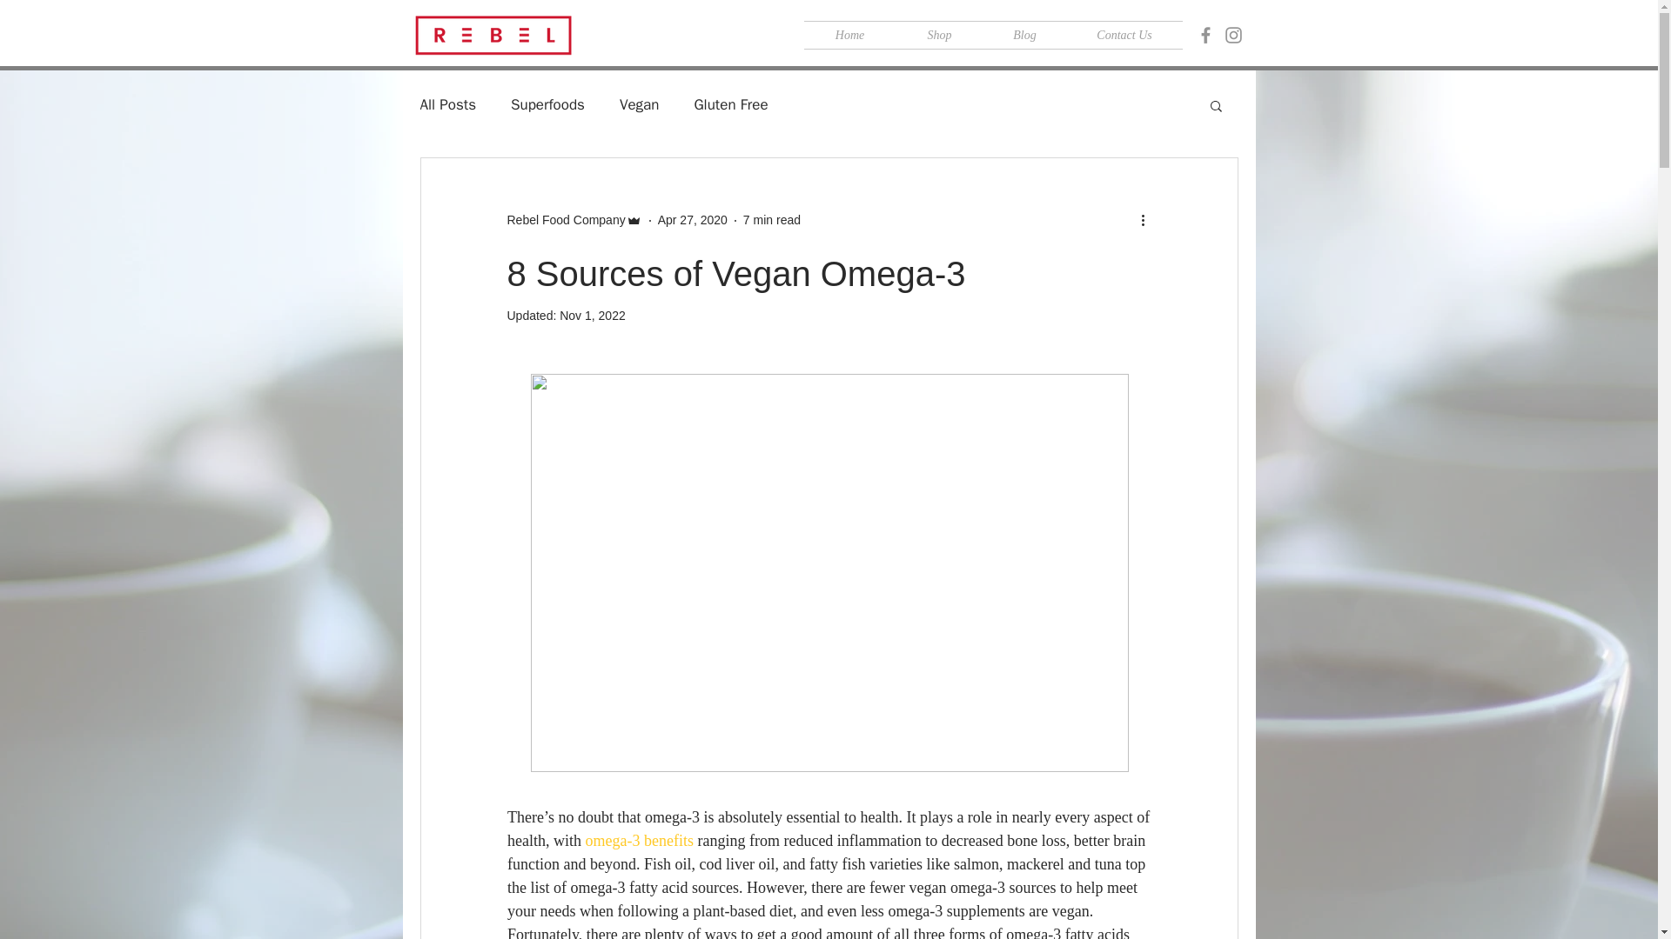 This screenshot has width=1671, height=939. What do you see at coordinates (849, 35) in the screenshot?
I see `Home` at bounding box center [849, 35].